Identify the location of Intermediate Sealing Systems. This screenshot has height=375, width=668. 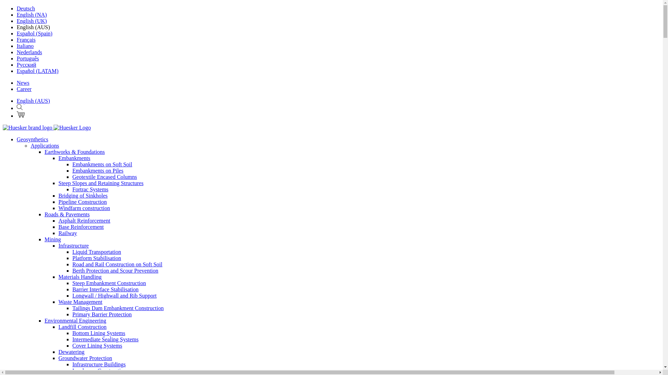
(105, 340).